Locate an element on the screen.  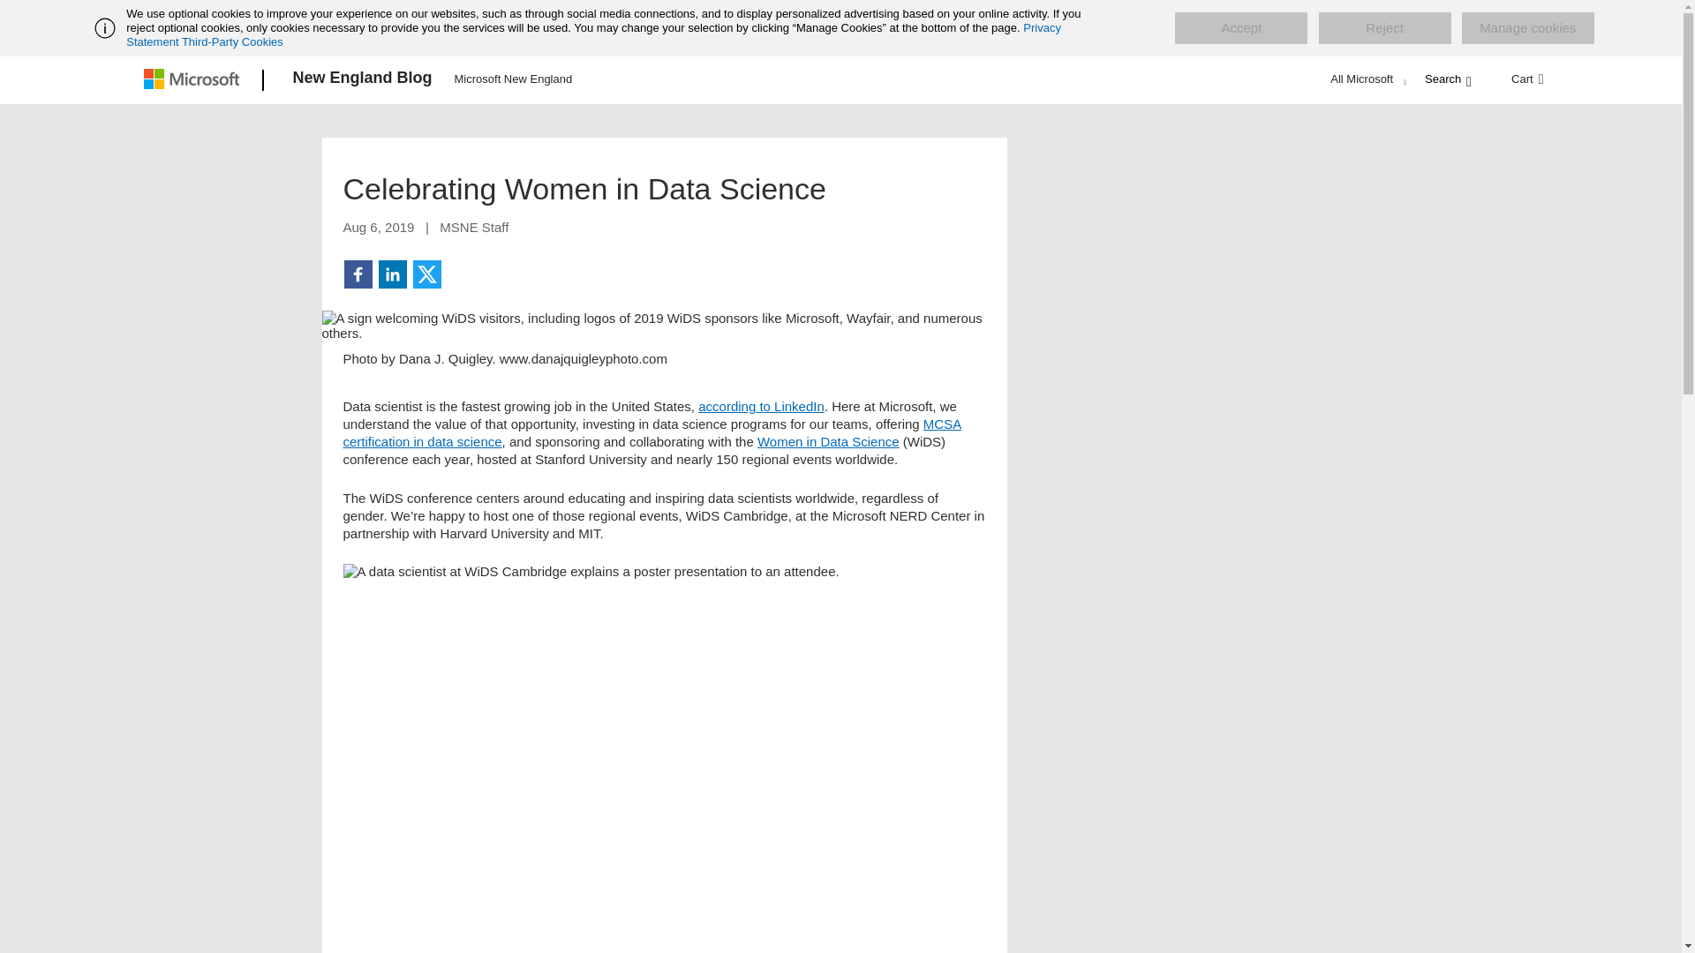
Manage cookies is located at coordinates (1527, 28).